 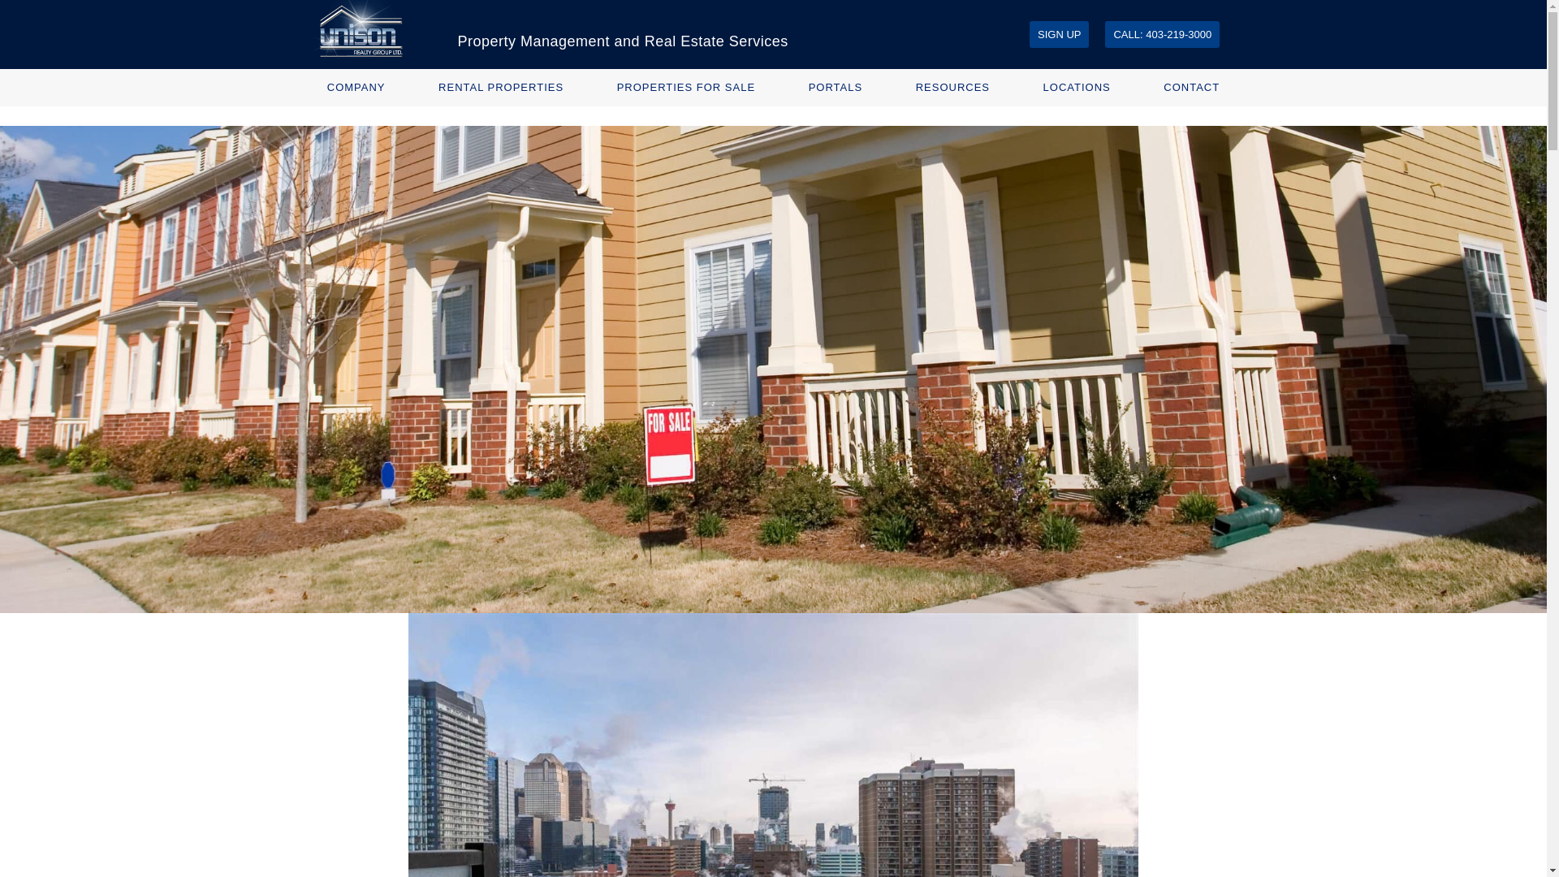 What do you see at coordinates (356, 88) in the screenshot?
I see `COMPANY` at bounding box center [356, 88].